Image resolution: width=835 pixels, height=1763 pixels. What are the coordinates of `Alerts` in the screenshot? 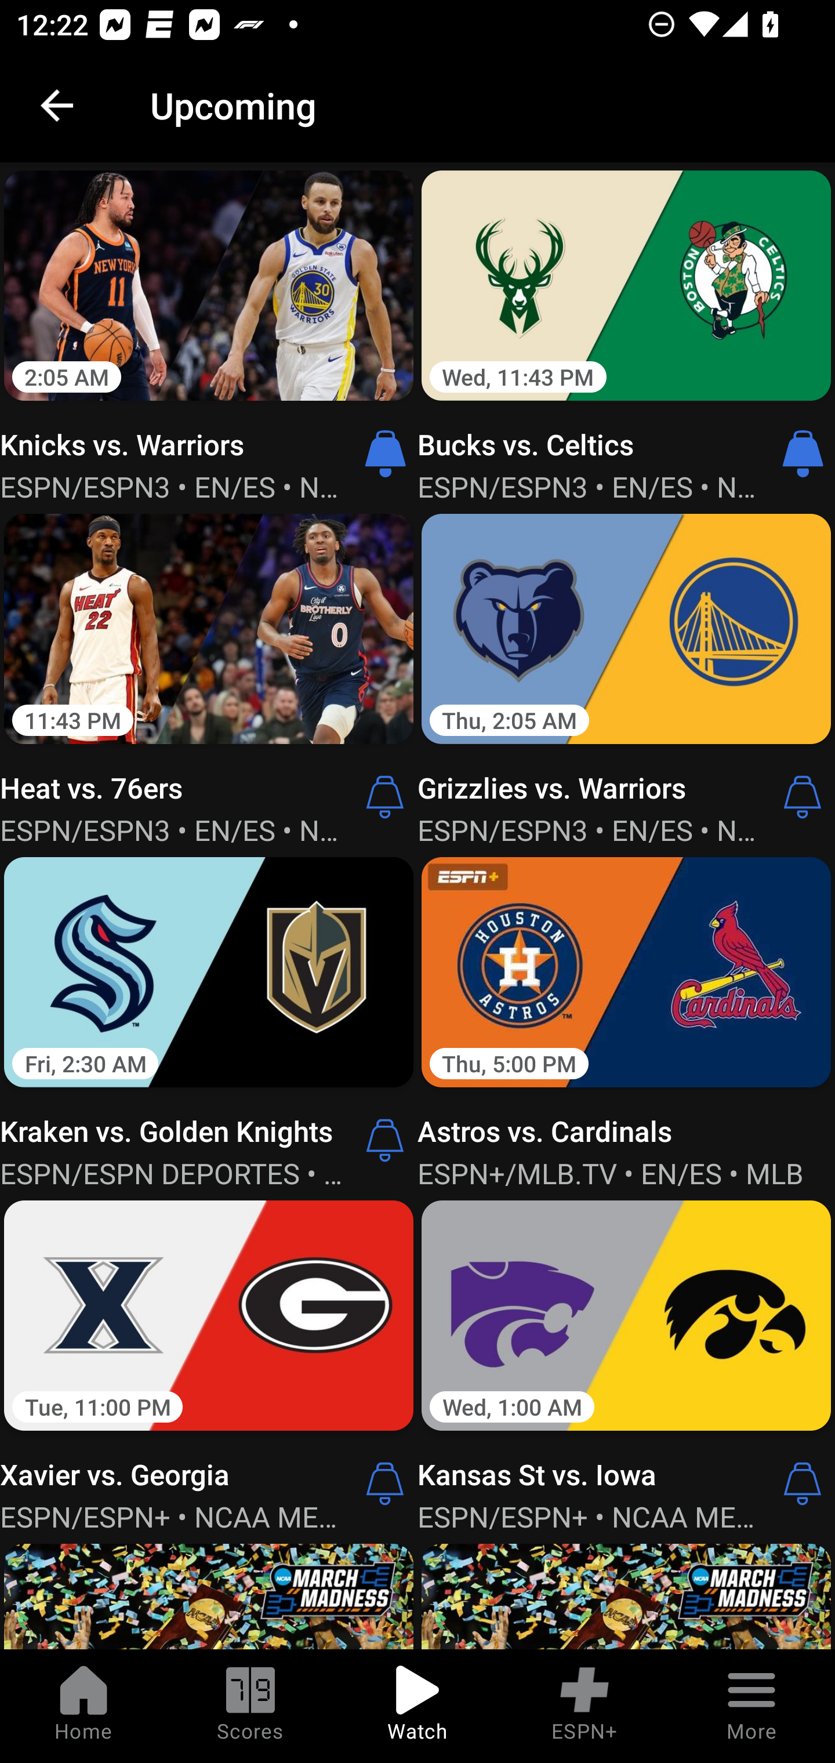 It's located at (385, 797).